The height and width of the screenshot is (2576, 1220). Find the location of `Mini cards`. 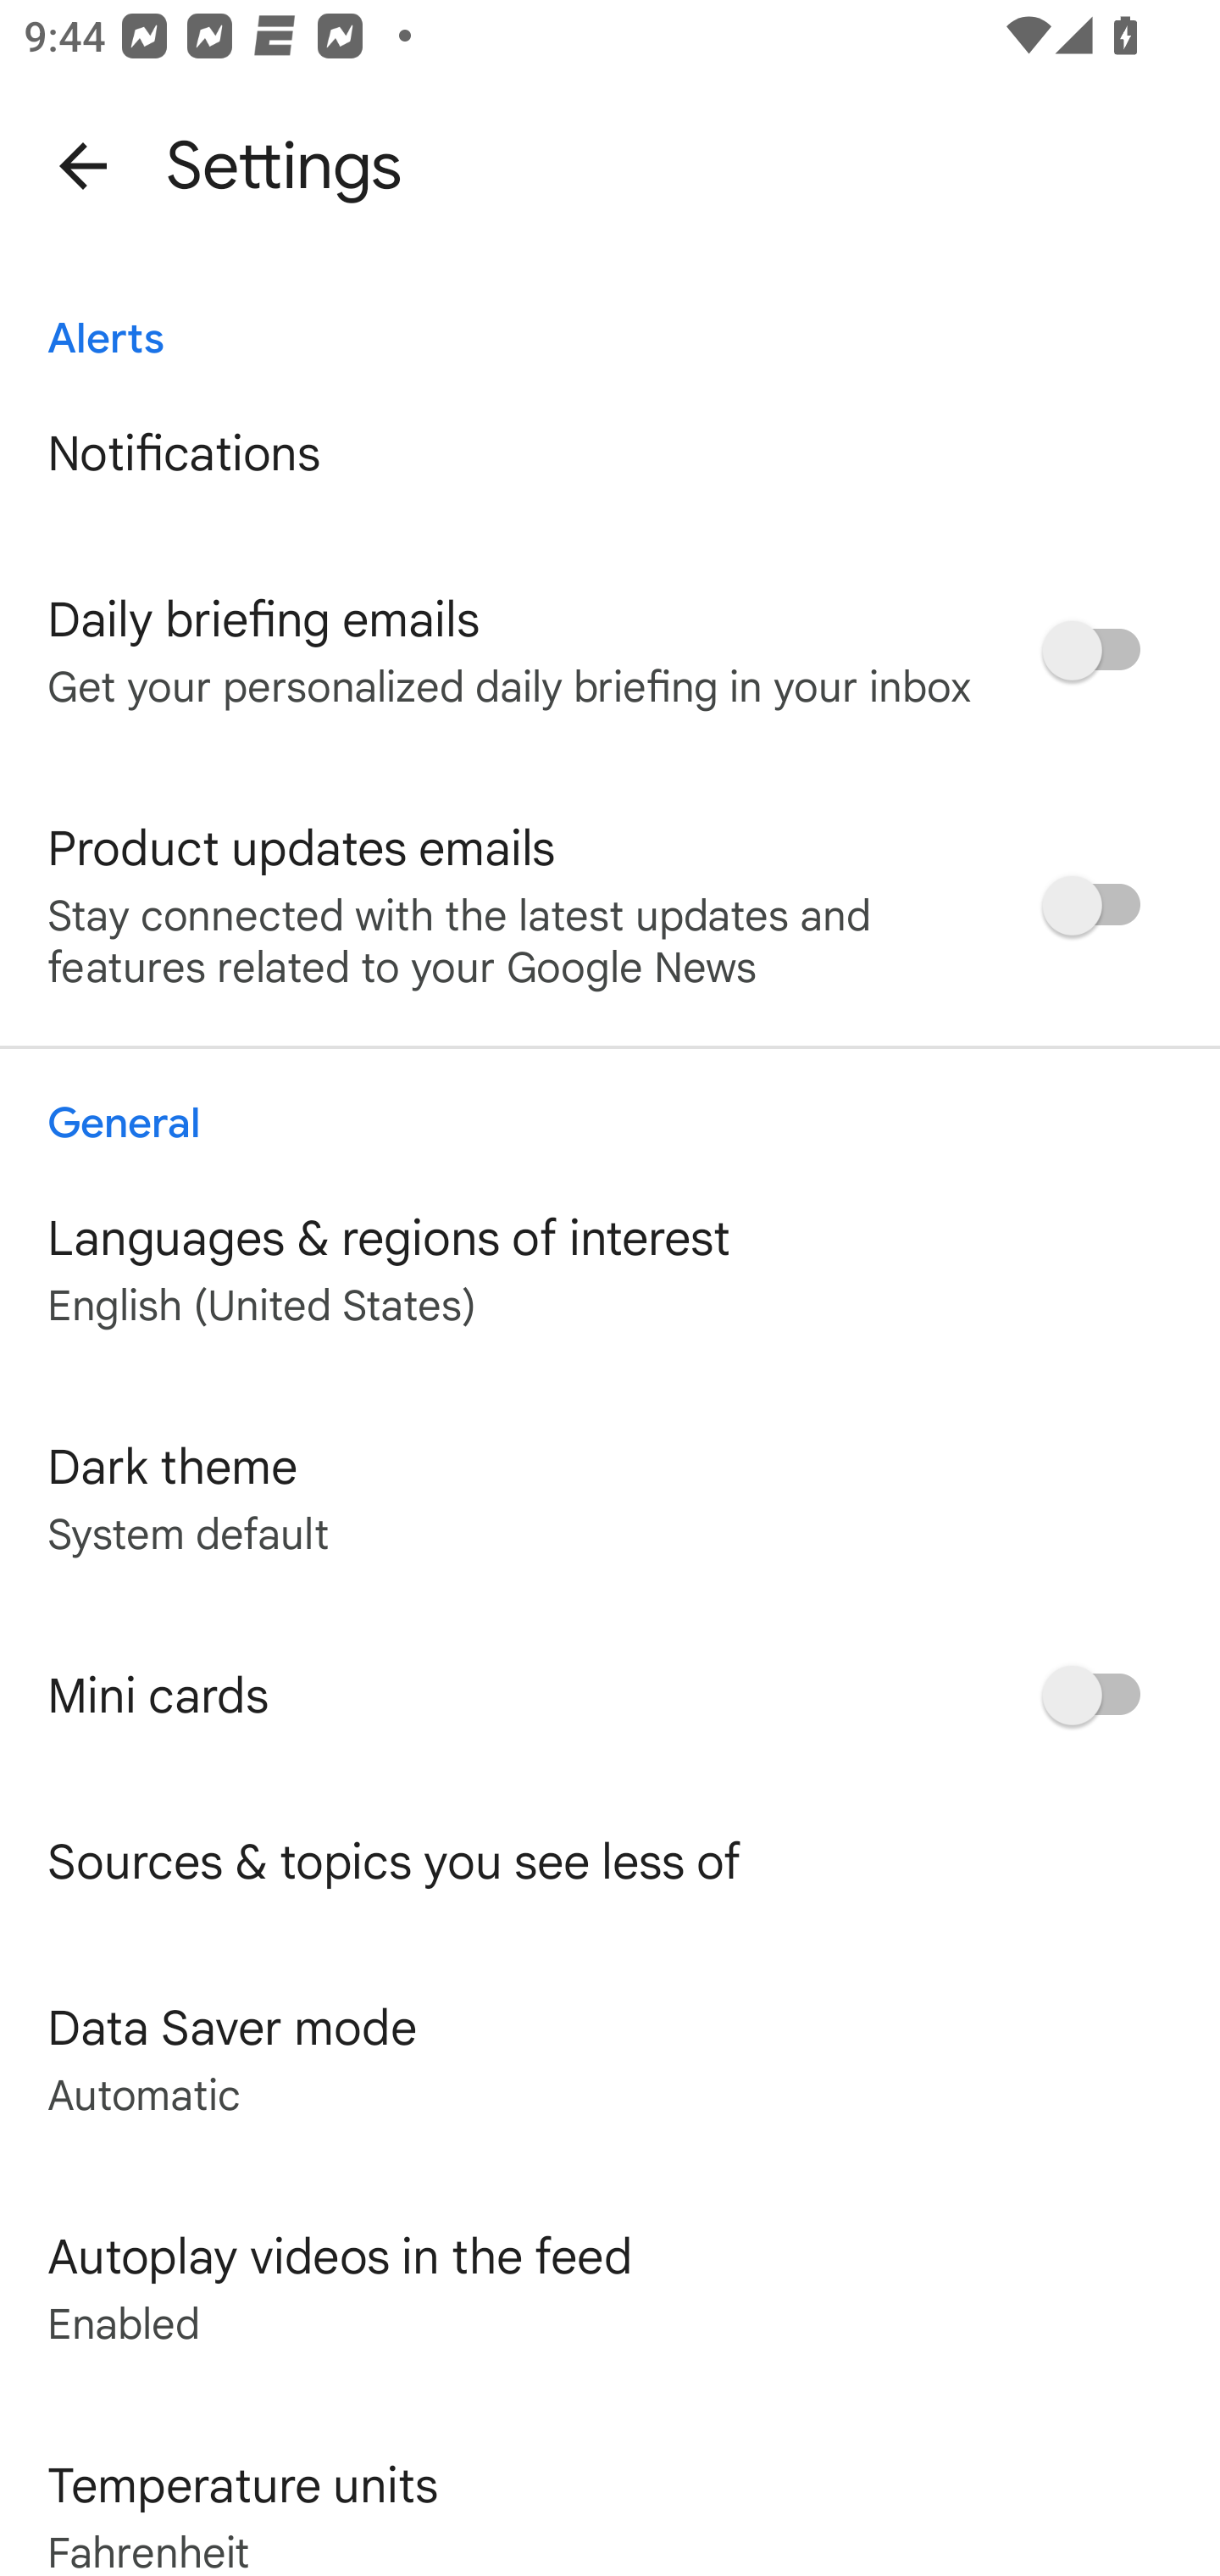

Mini cards is located at coordinates (610, 1695).